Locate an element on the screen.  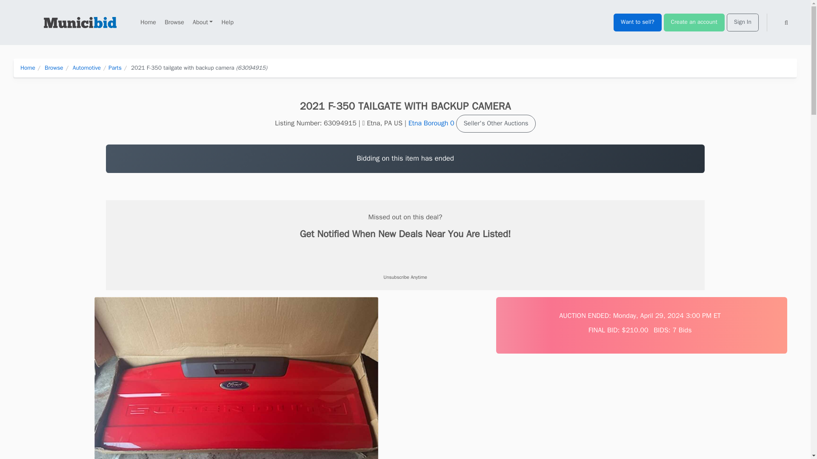
DNM - Closed Item Final is located at coordinates (405, 257).